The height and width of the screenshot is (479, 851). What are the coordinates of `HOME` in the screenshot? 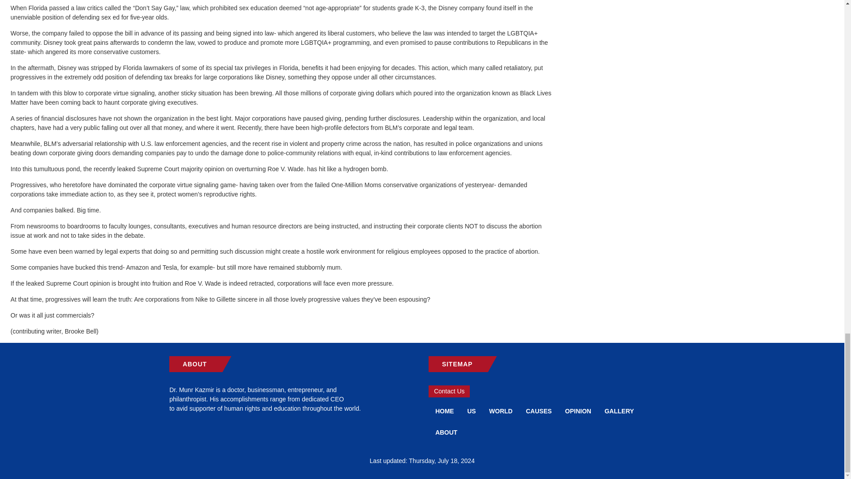 It's located at (444, 411).